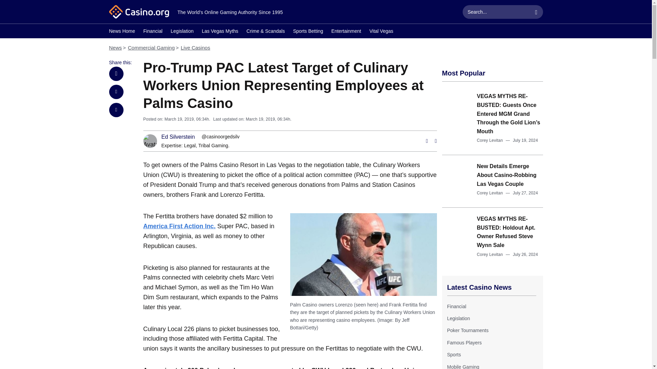 The height and width of the screenshot is (369, 657). Describe the element at coordinates (456, 306) in the screenshot. I see `Financial` at that location.